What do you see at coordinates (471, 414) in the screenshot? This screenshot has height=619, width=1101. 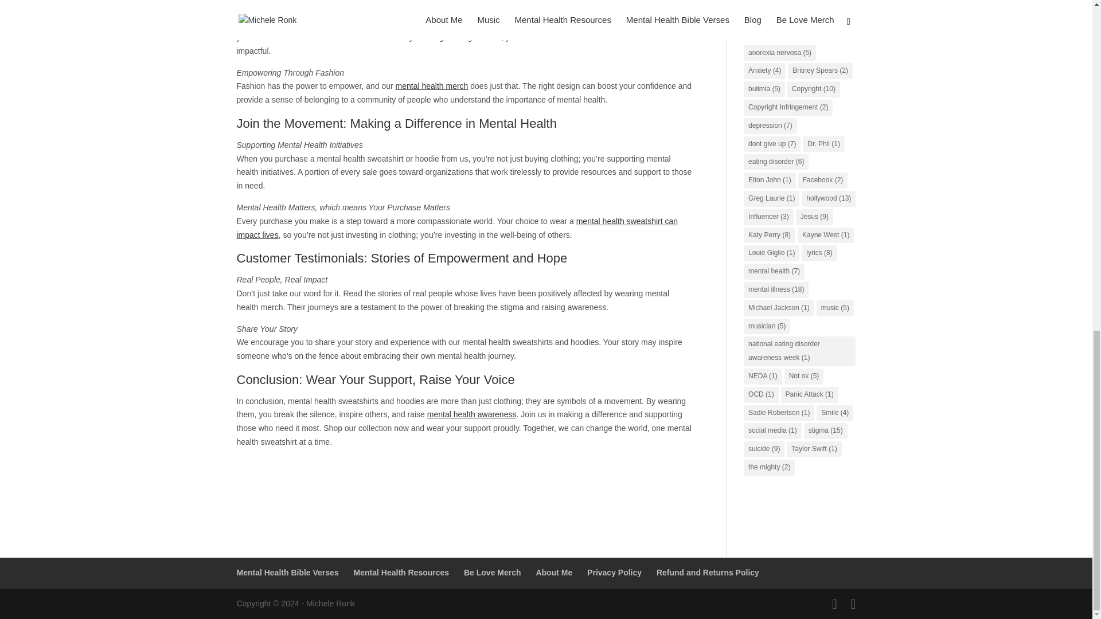 I see `mental health awareness` at bounding box center [471, 414].